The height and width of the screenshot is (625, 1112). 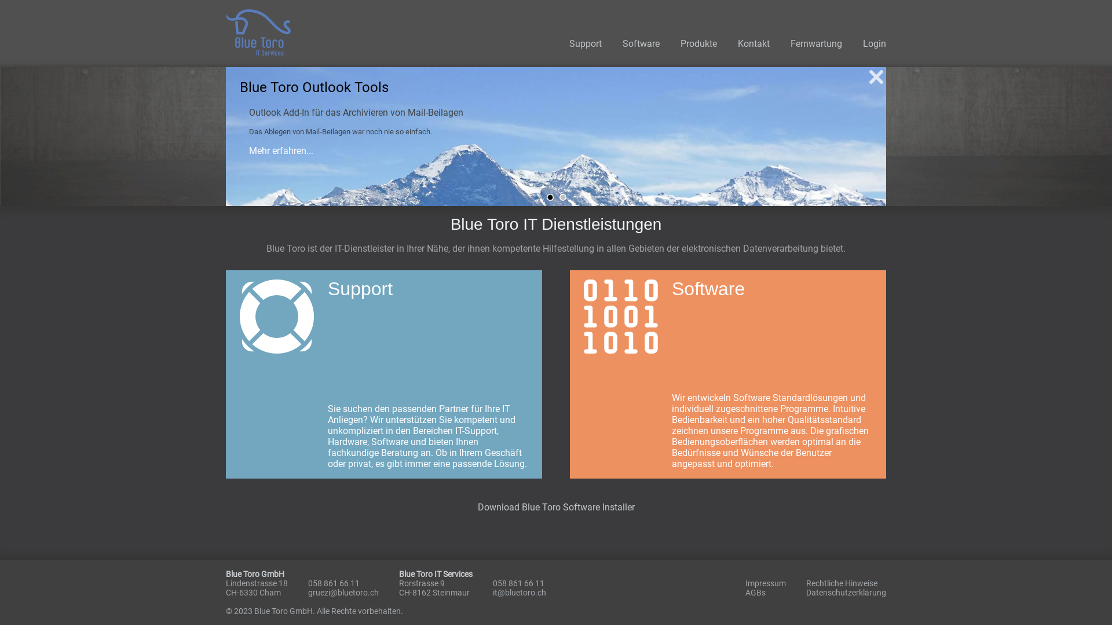 I want to click on Impressum, so click(x=766, y=583).